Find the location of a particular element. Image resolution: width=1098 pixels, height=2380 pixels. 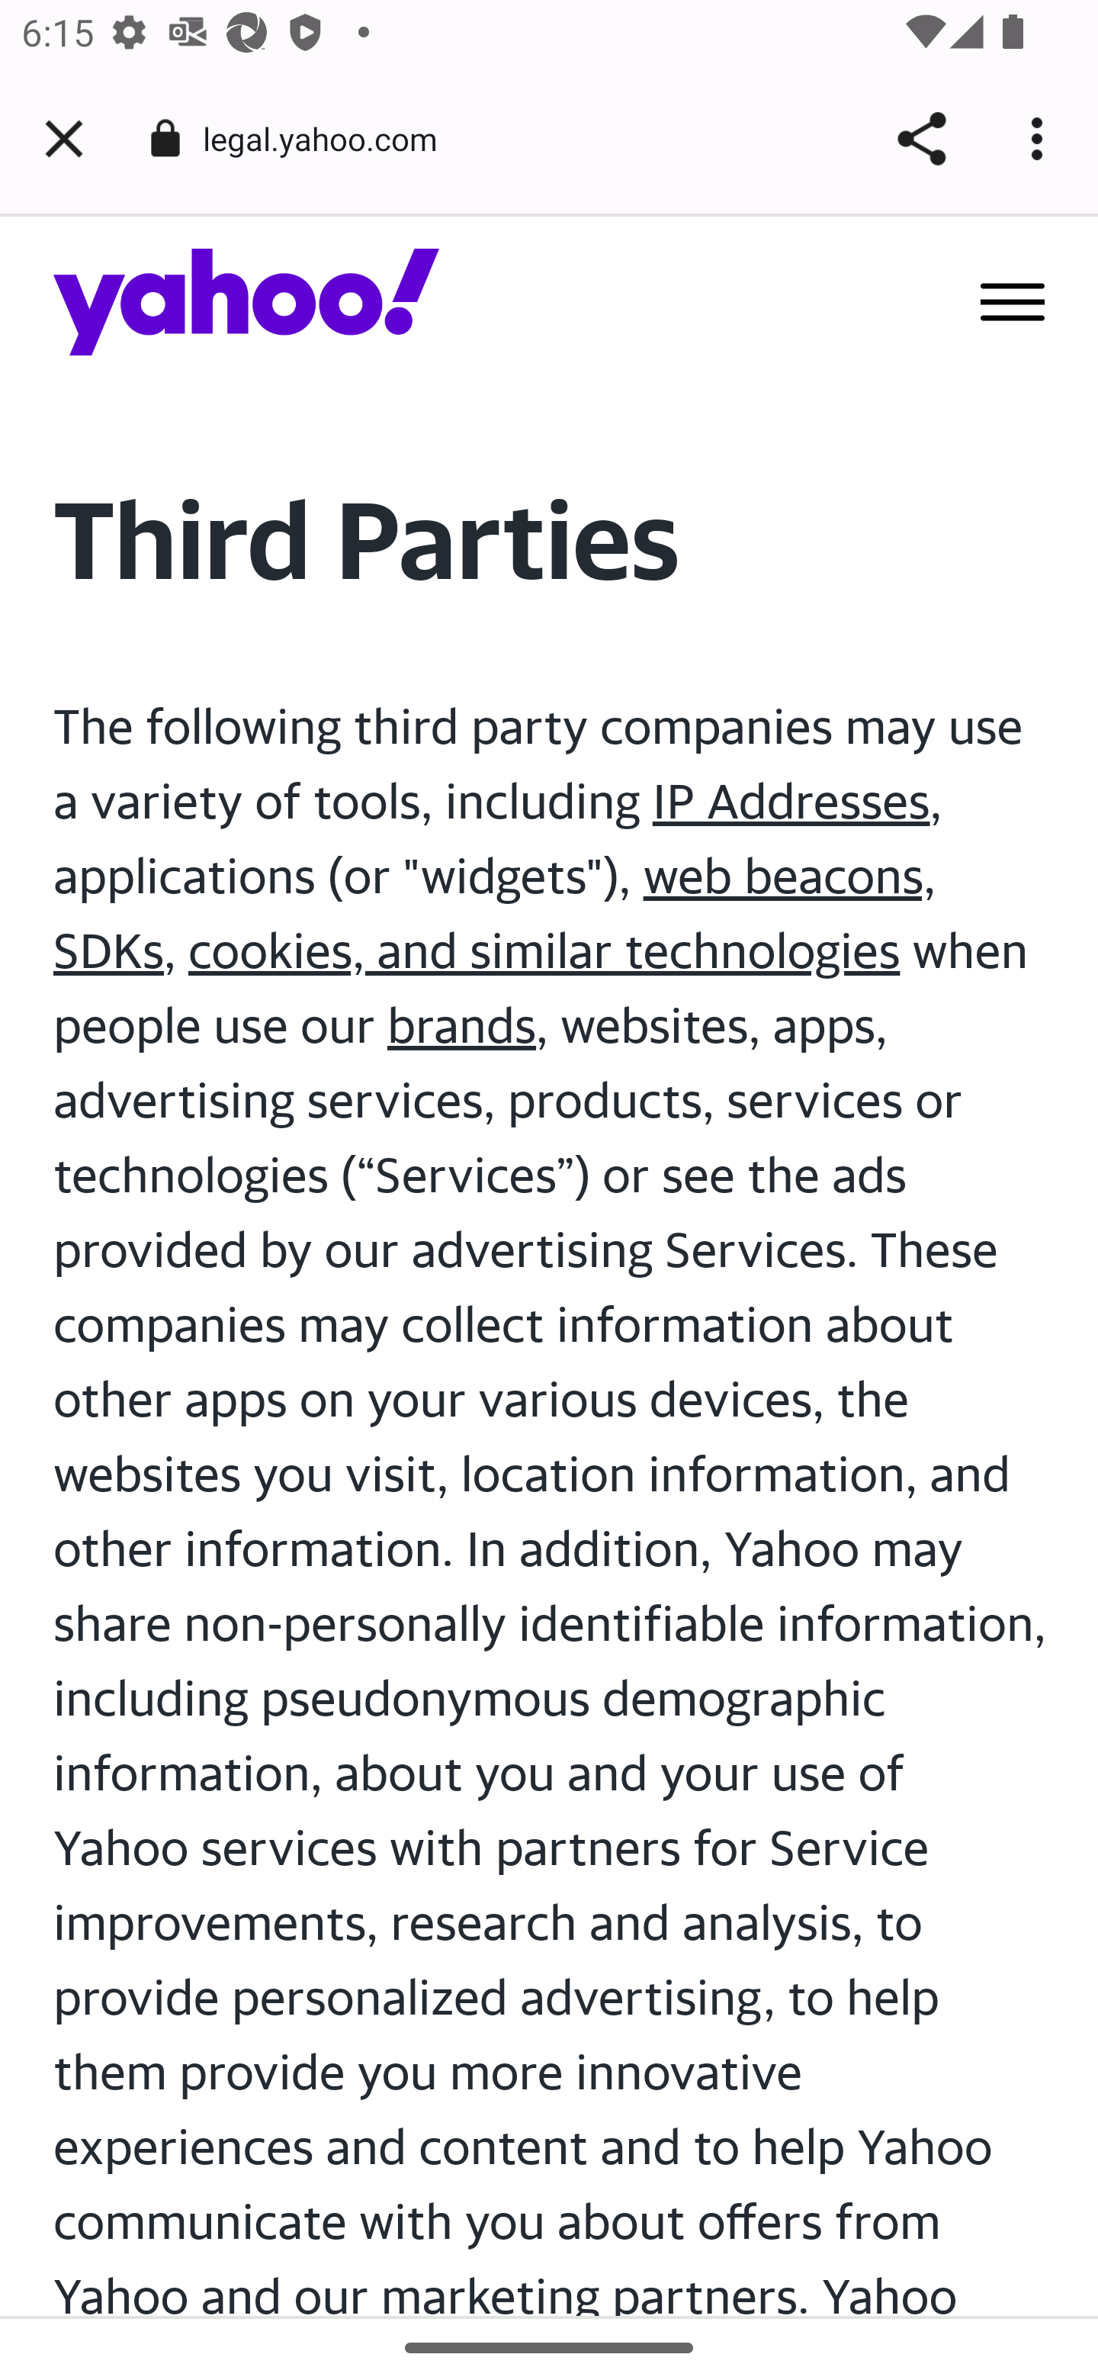

Yahoo logo is located at coordinates (247, 301).